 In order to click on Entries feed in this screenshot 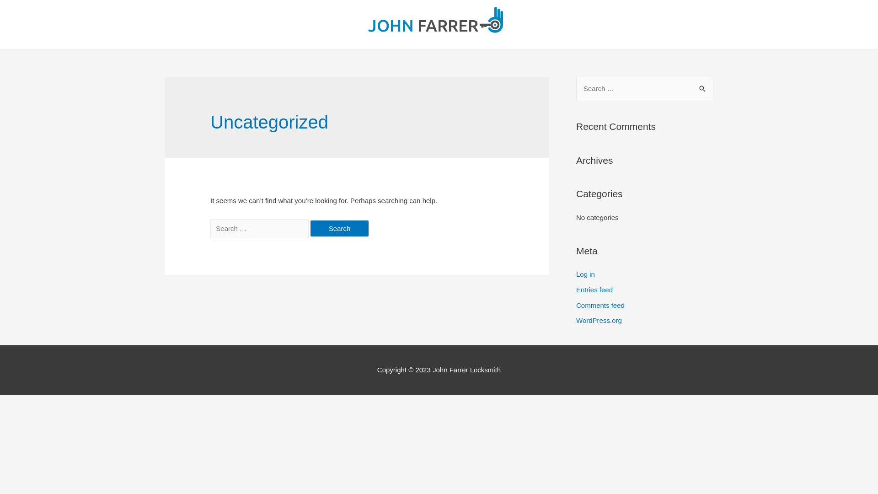, I will do `click(594, 290)`.